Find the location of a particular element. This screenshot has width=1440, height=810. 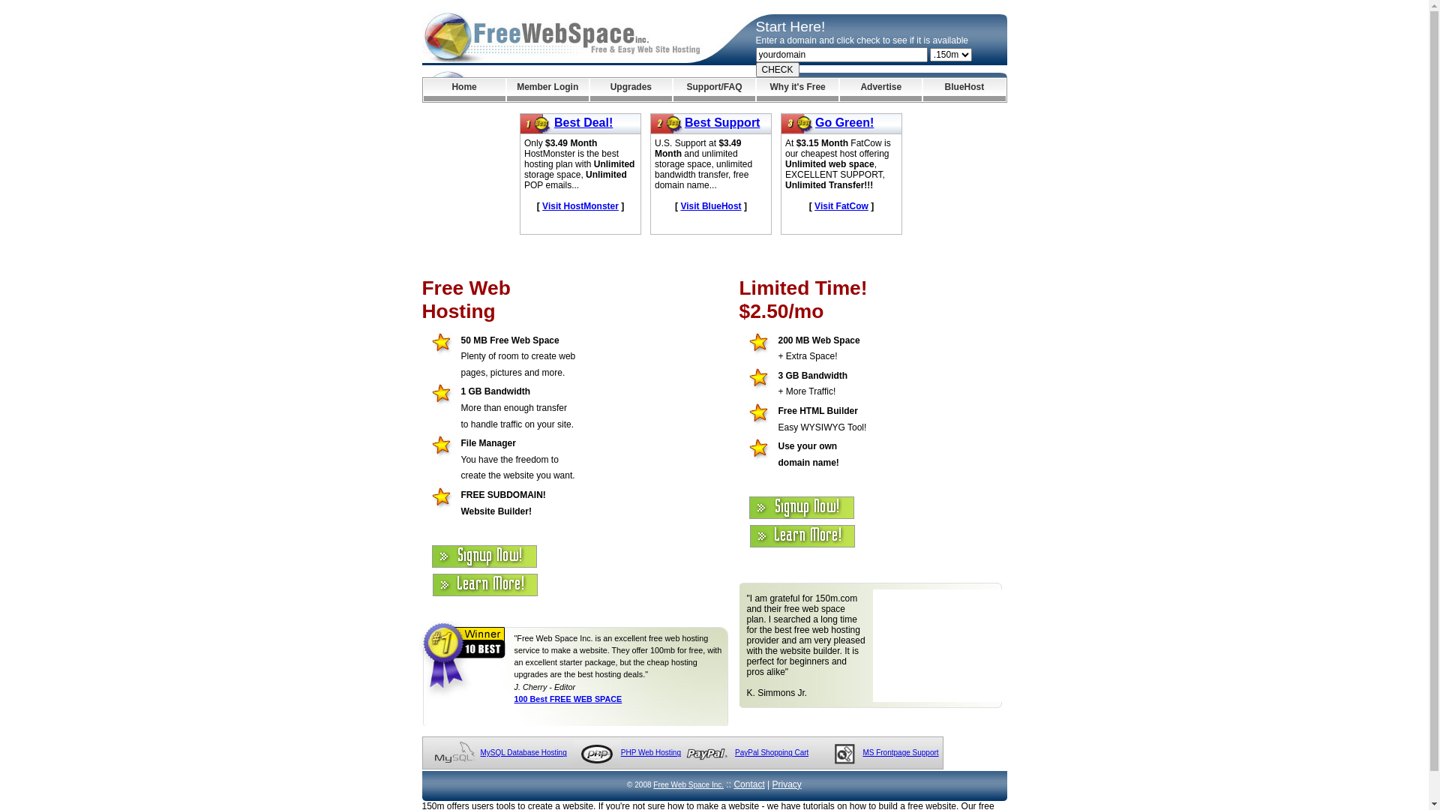

CHECK is located at coordinates (778, 70).